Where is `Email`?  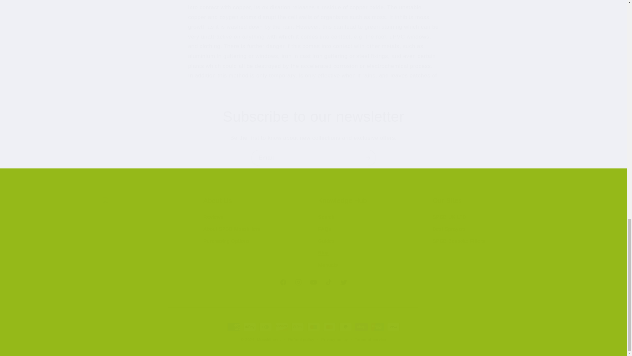
Email is located at coordinates (313, 117).